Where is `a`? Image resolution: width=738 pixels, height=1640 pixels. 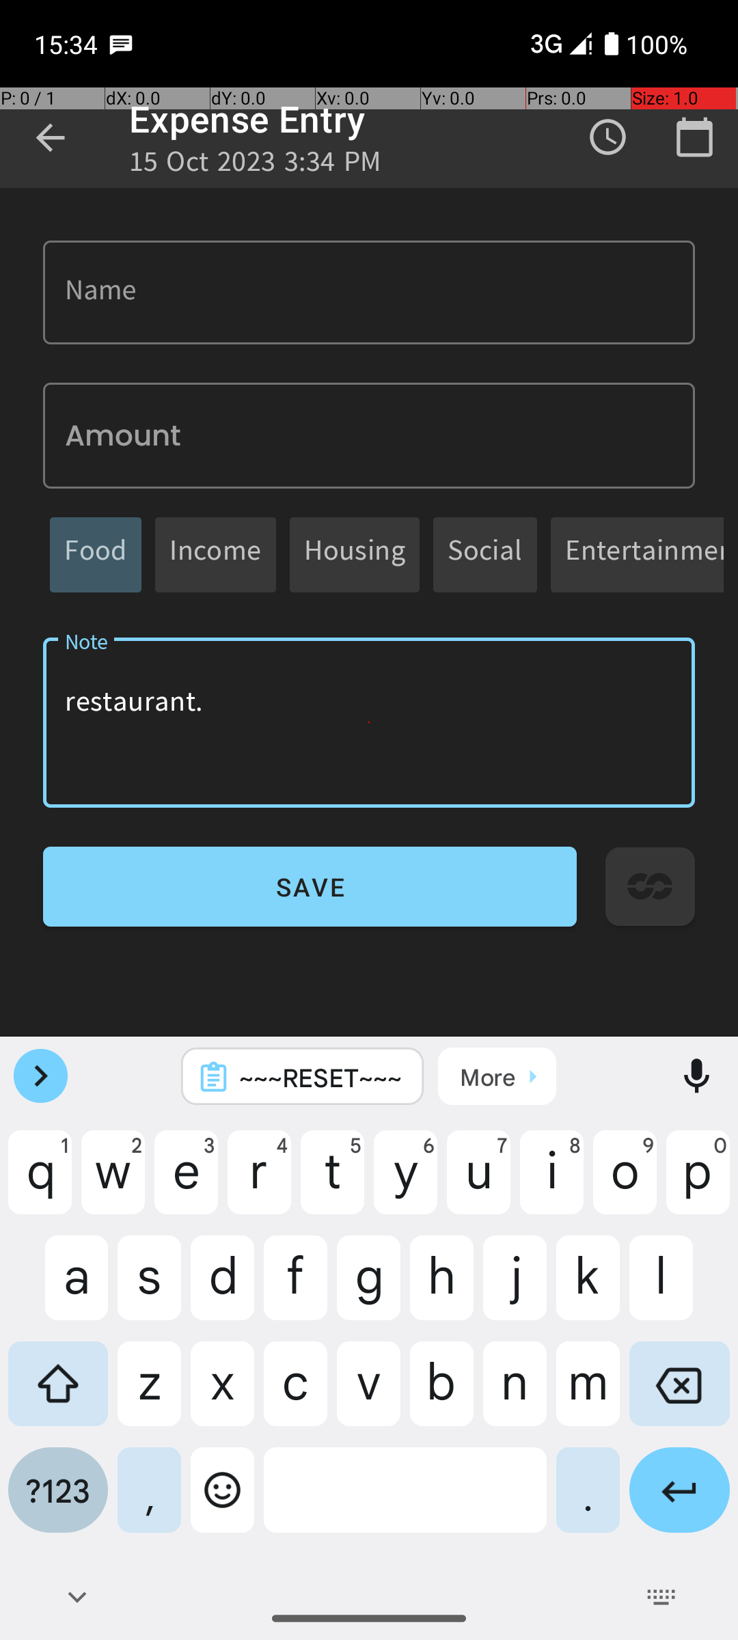 a is located at coordinates (58, 1289).